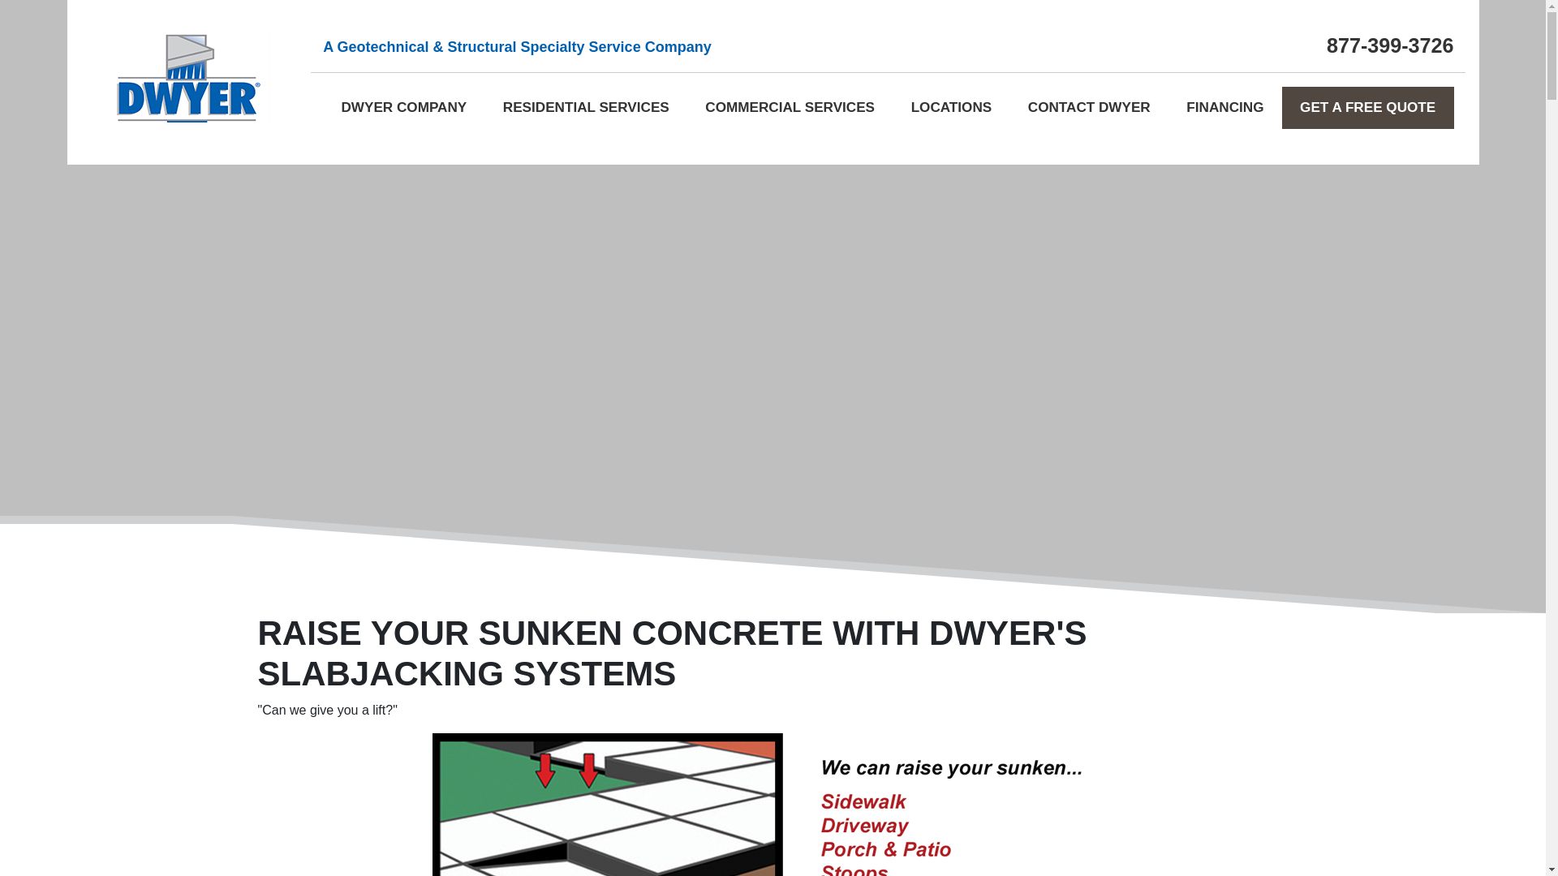  What do you see at coordinates (1225, 107) in the screenshot?
I see `FINANCING` at bounding box center [1225, 107].